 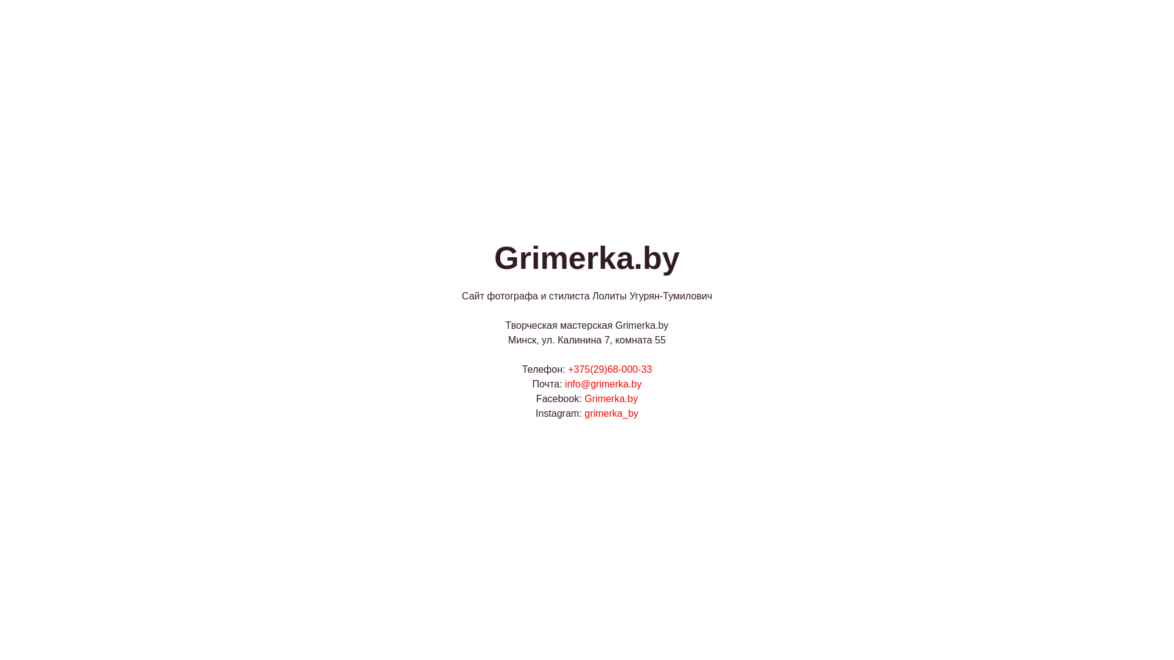 What do you see at coordinates (610, 369) in the screenshot?
I see `+375(29)68-000-33` at bounding box center [610, 369].